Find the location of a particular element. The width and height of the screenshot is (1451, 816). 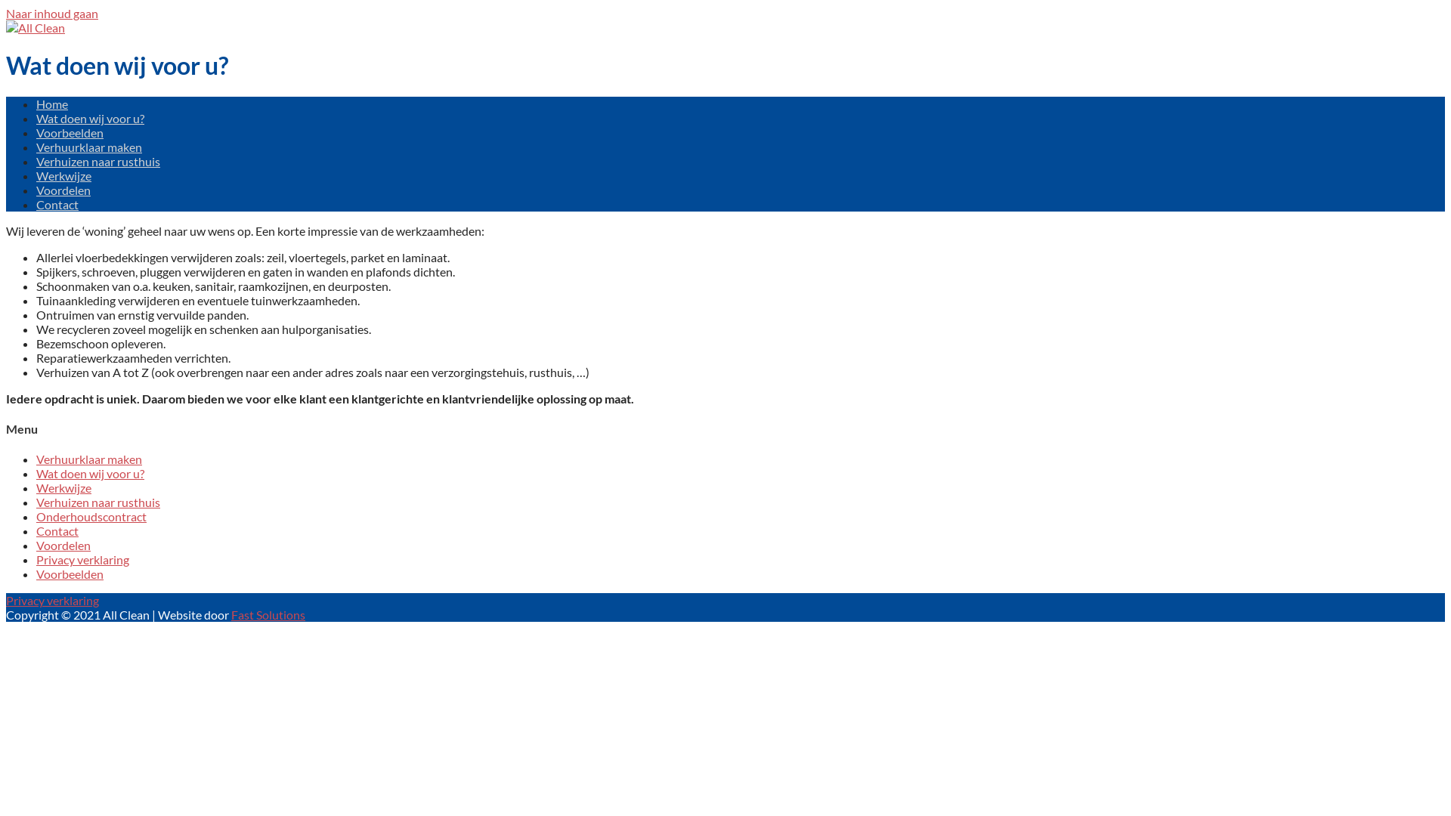

Onderhoudscontract is located at coordinates (91, 517).